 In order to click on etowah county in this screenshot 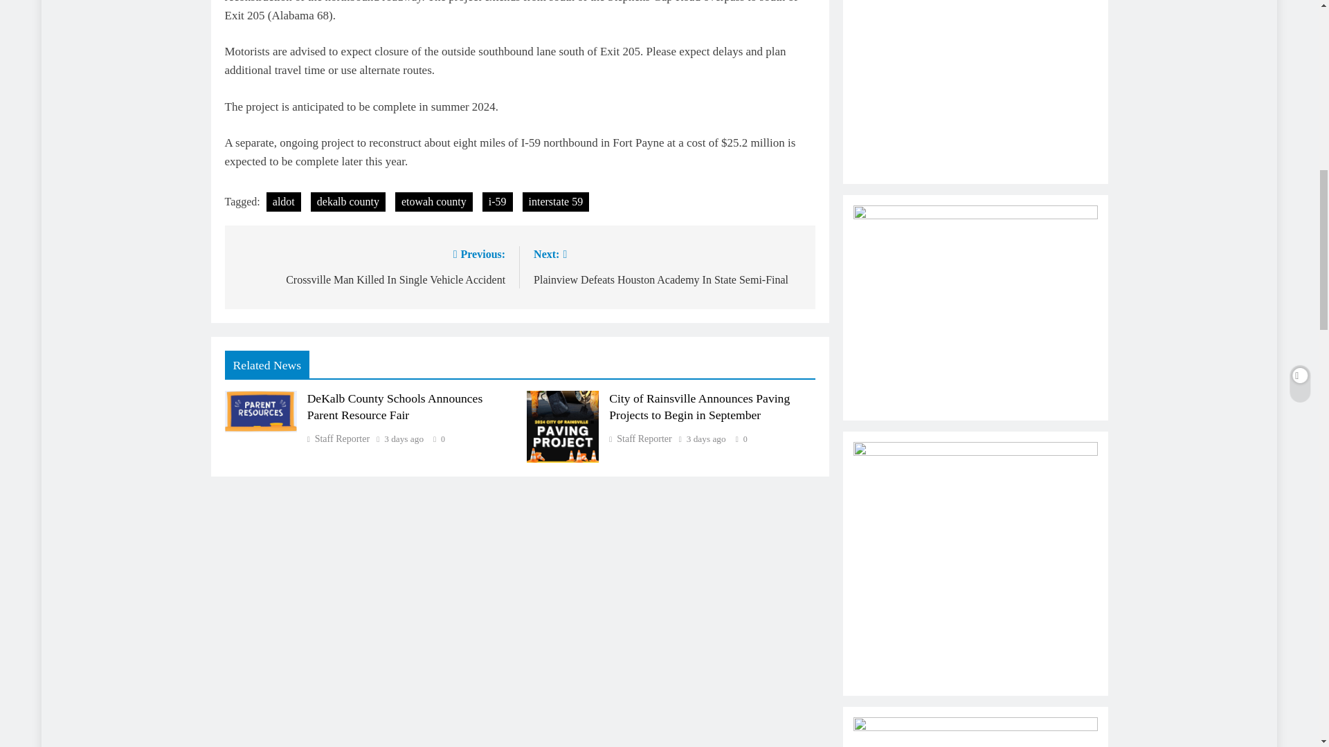, I will do `click(433, 201)`.